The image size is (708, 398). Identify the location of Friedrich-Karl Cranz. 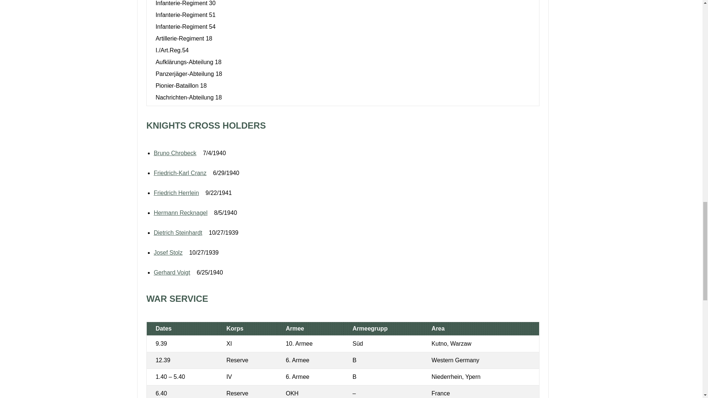
(180, 173).